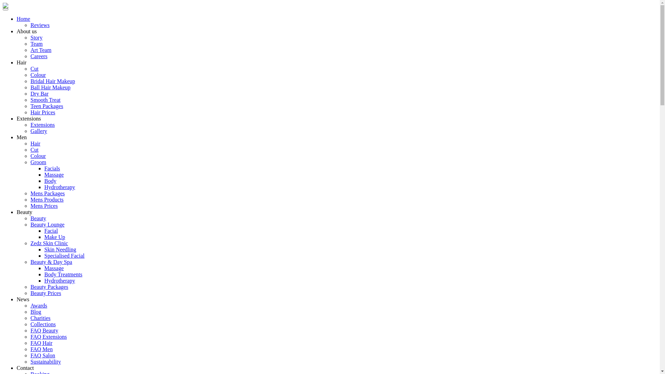 Image resolution: width=665 pixels, height=374 pixels. Describe the element at coordinates (63, 274) in the screenshot. I see `Body Treatments` at that location.